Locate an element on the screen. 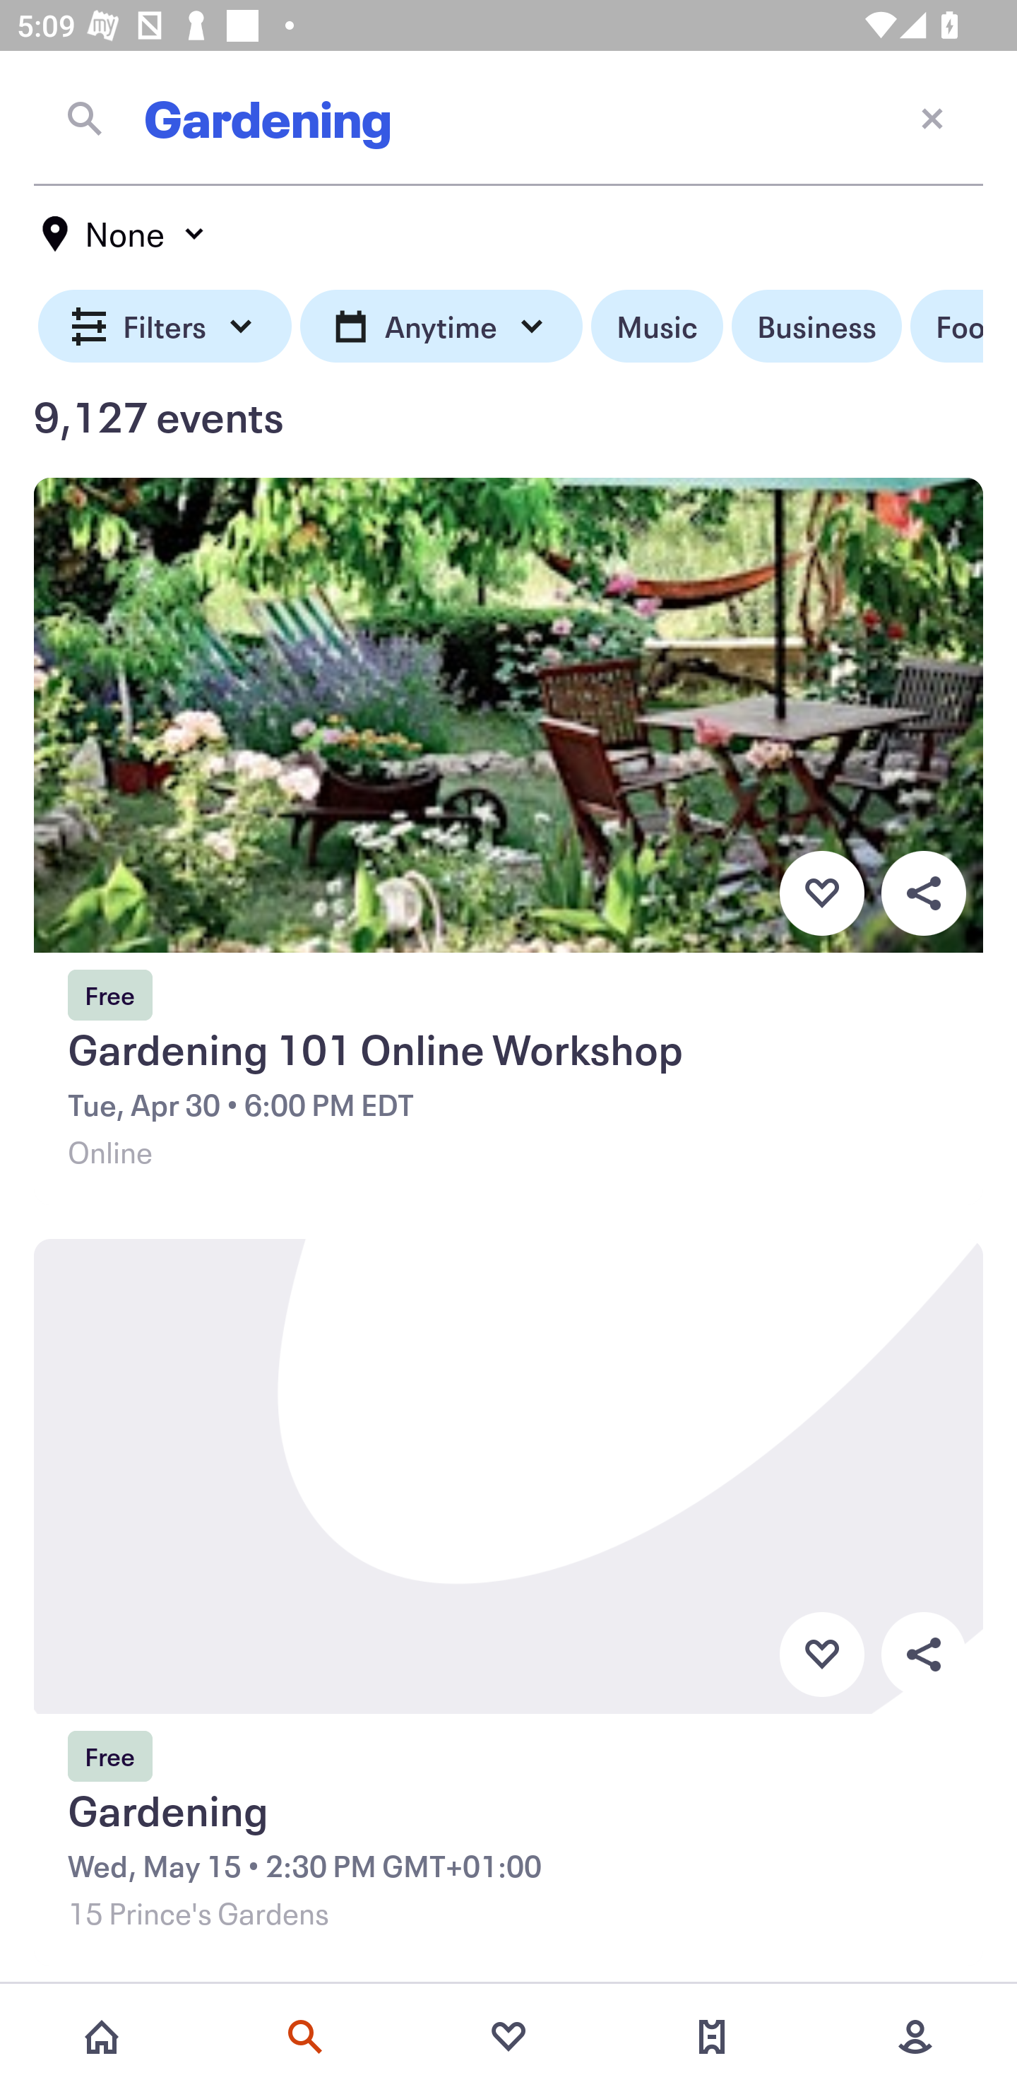 This screenshot has height=2092, width=1017. Favorite button is located at coordinates (821, 1655).